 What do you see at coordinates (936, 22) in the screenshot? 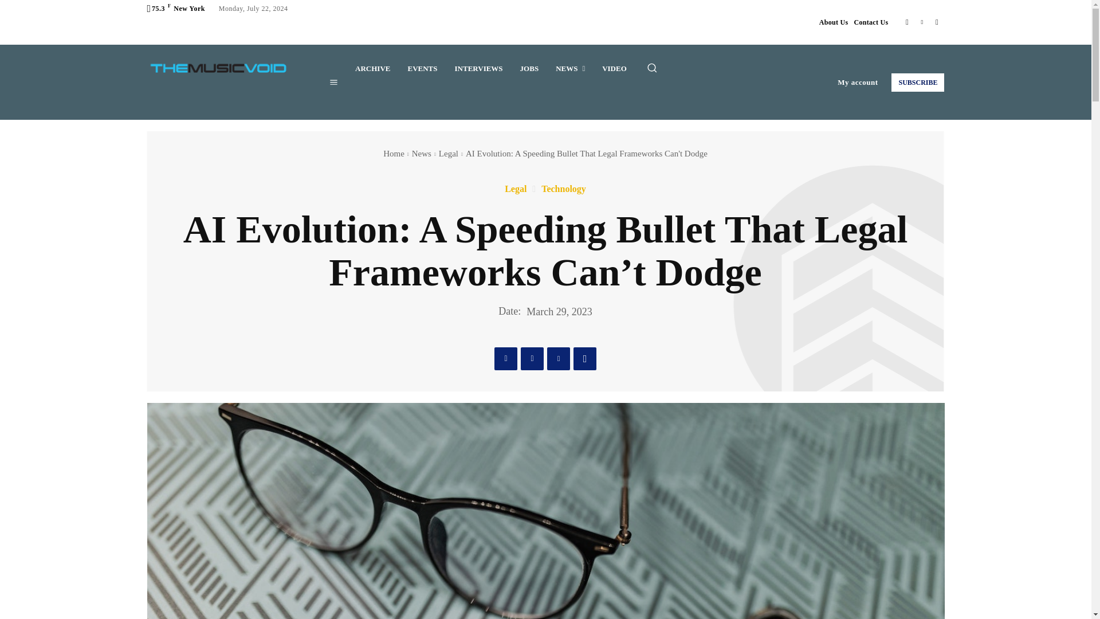
I see `Twitter` at bounding box center [936, 22].